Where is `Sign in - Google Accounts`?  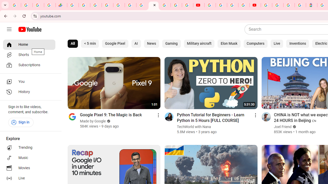 Sign in - Google Accounts is located at coordinates (278, 5).